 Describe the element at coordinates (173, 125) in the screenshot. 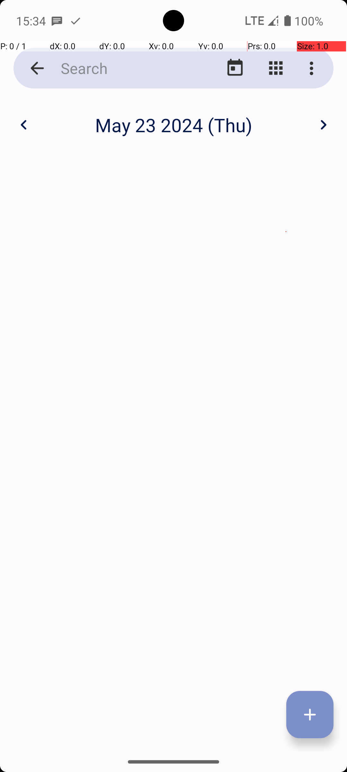

I see `May 23 2024 (Thu)` at that location.